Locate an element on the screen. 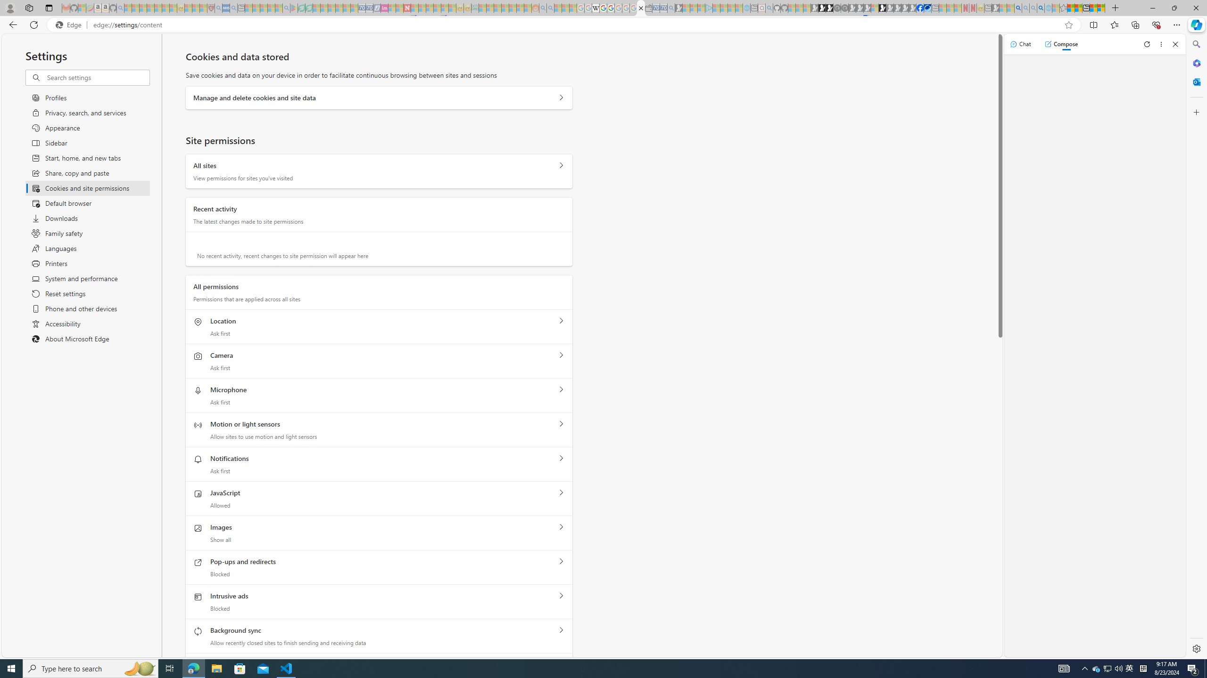  MSN - Sleeping is located at coordinates (995, 8).